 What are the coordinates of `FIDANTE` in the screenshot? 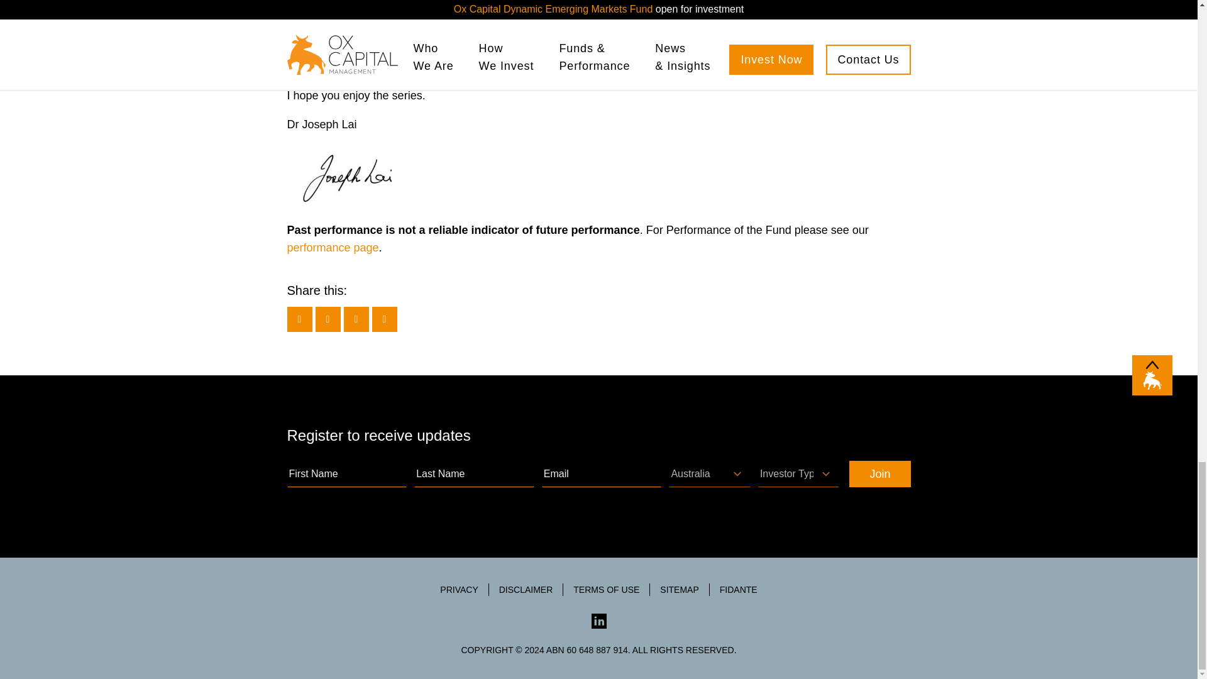 It's located at (738, 590).